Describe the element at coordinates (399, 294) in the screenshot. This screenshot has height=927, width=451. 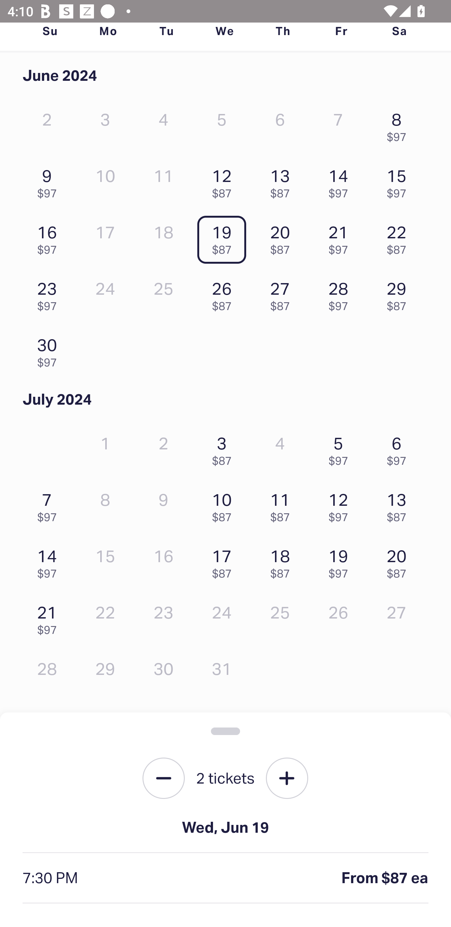
I see `29 $87` at that location.